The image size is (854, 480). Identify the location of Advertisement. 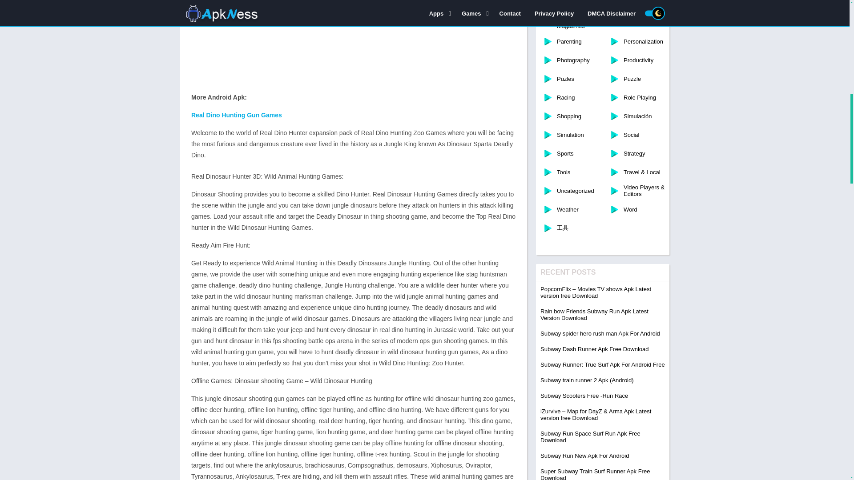
(353, 44).